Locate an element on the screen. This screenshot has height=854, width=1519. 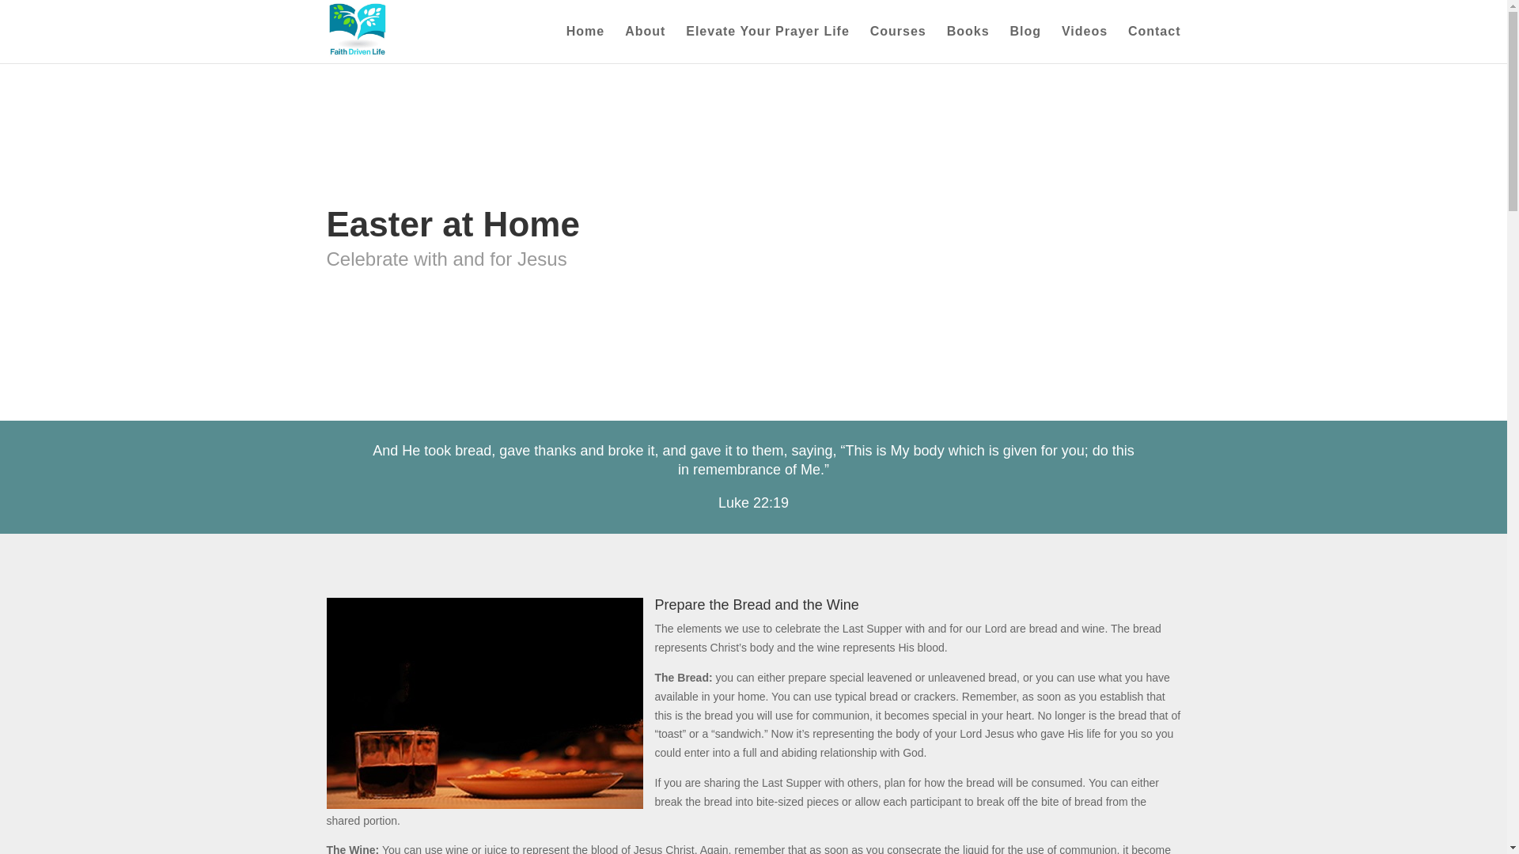
Elevate Your Prayer Life is located at coordinates (767, 44).